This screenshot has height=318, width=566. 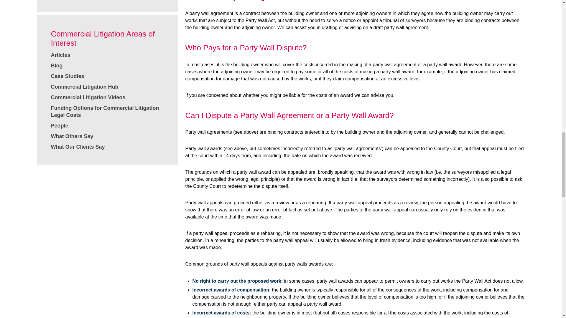 I want to click on Case Studies, so click(x=67, y=76).